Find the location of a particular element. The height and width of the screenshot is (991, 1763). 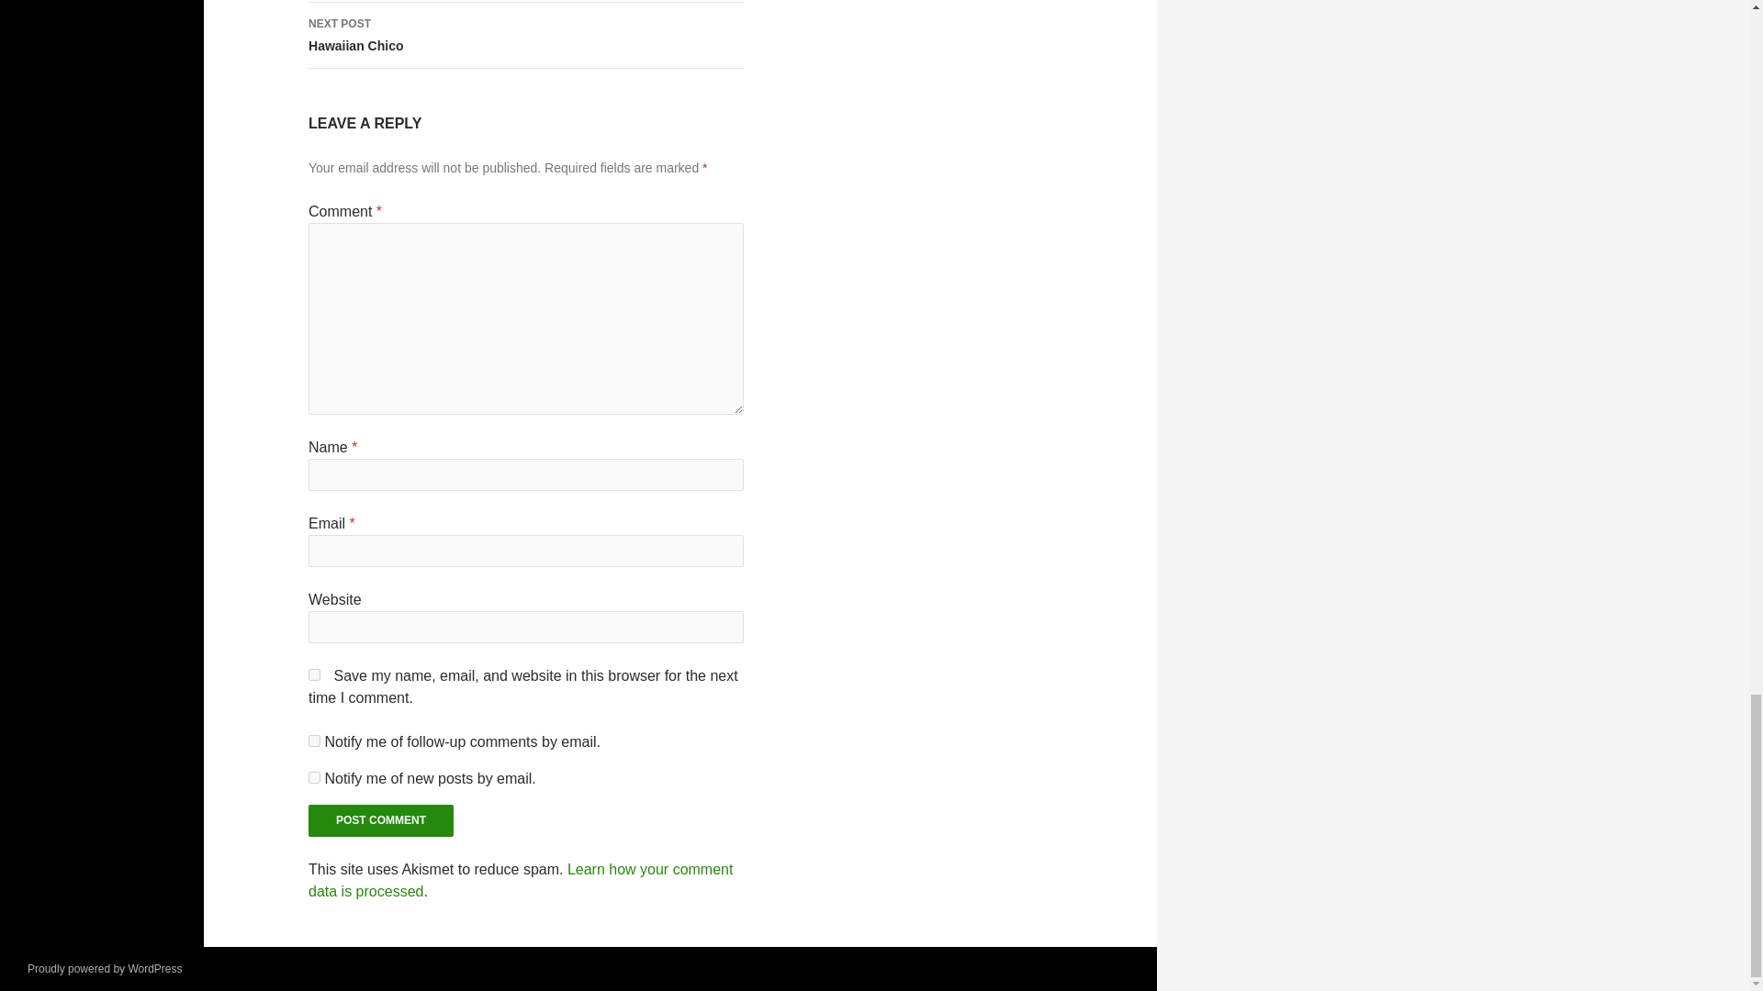

subscribe is located at coordinates (314, 741).